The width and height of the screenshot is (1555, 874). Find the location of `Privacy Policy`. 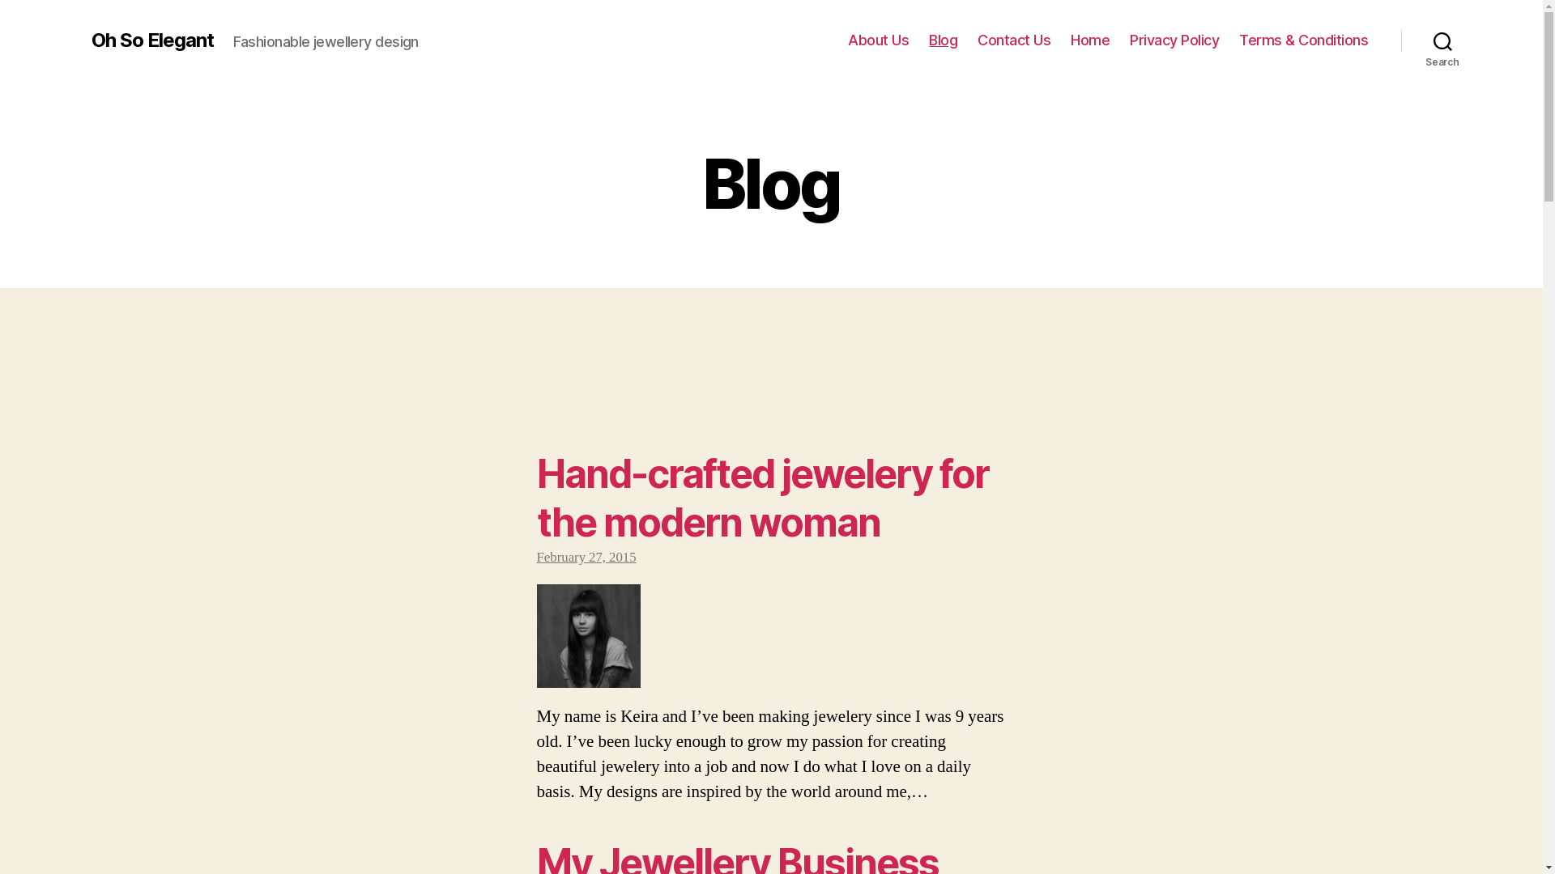

Privacy Policy is located at coordinates (1174, 40).